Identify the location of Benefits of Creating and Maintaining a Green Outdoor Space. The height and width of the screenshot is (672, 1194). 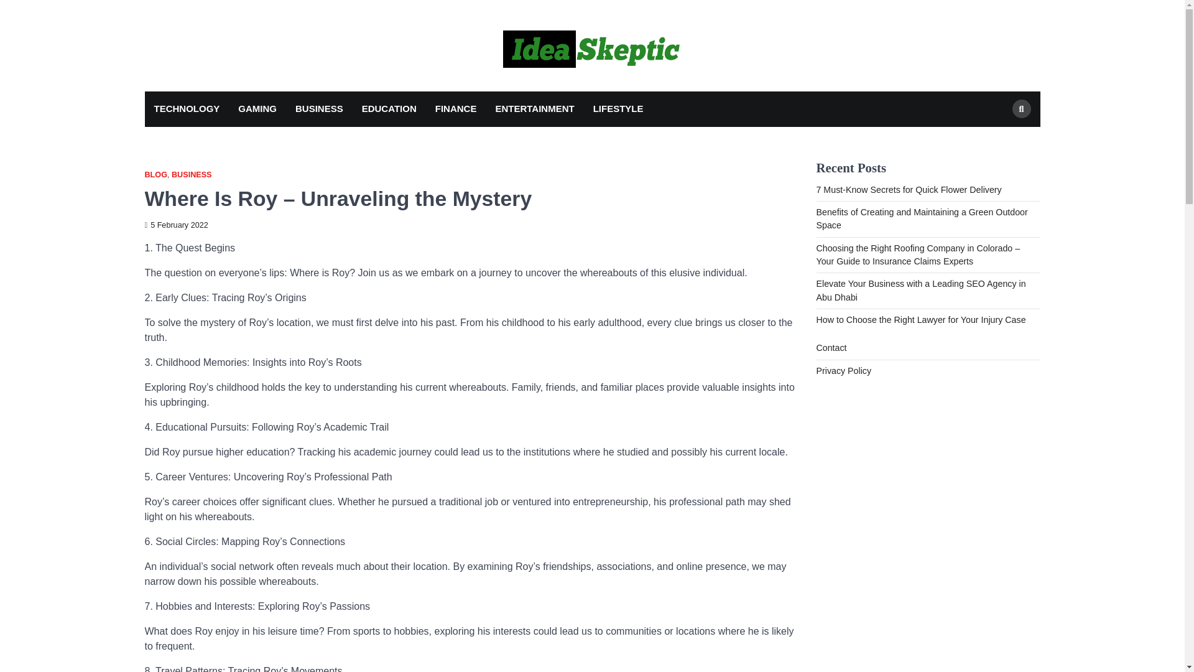
(921, 218).